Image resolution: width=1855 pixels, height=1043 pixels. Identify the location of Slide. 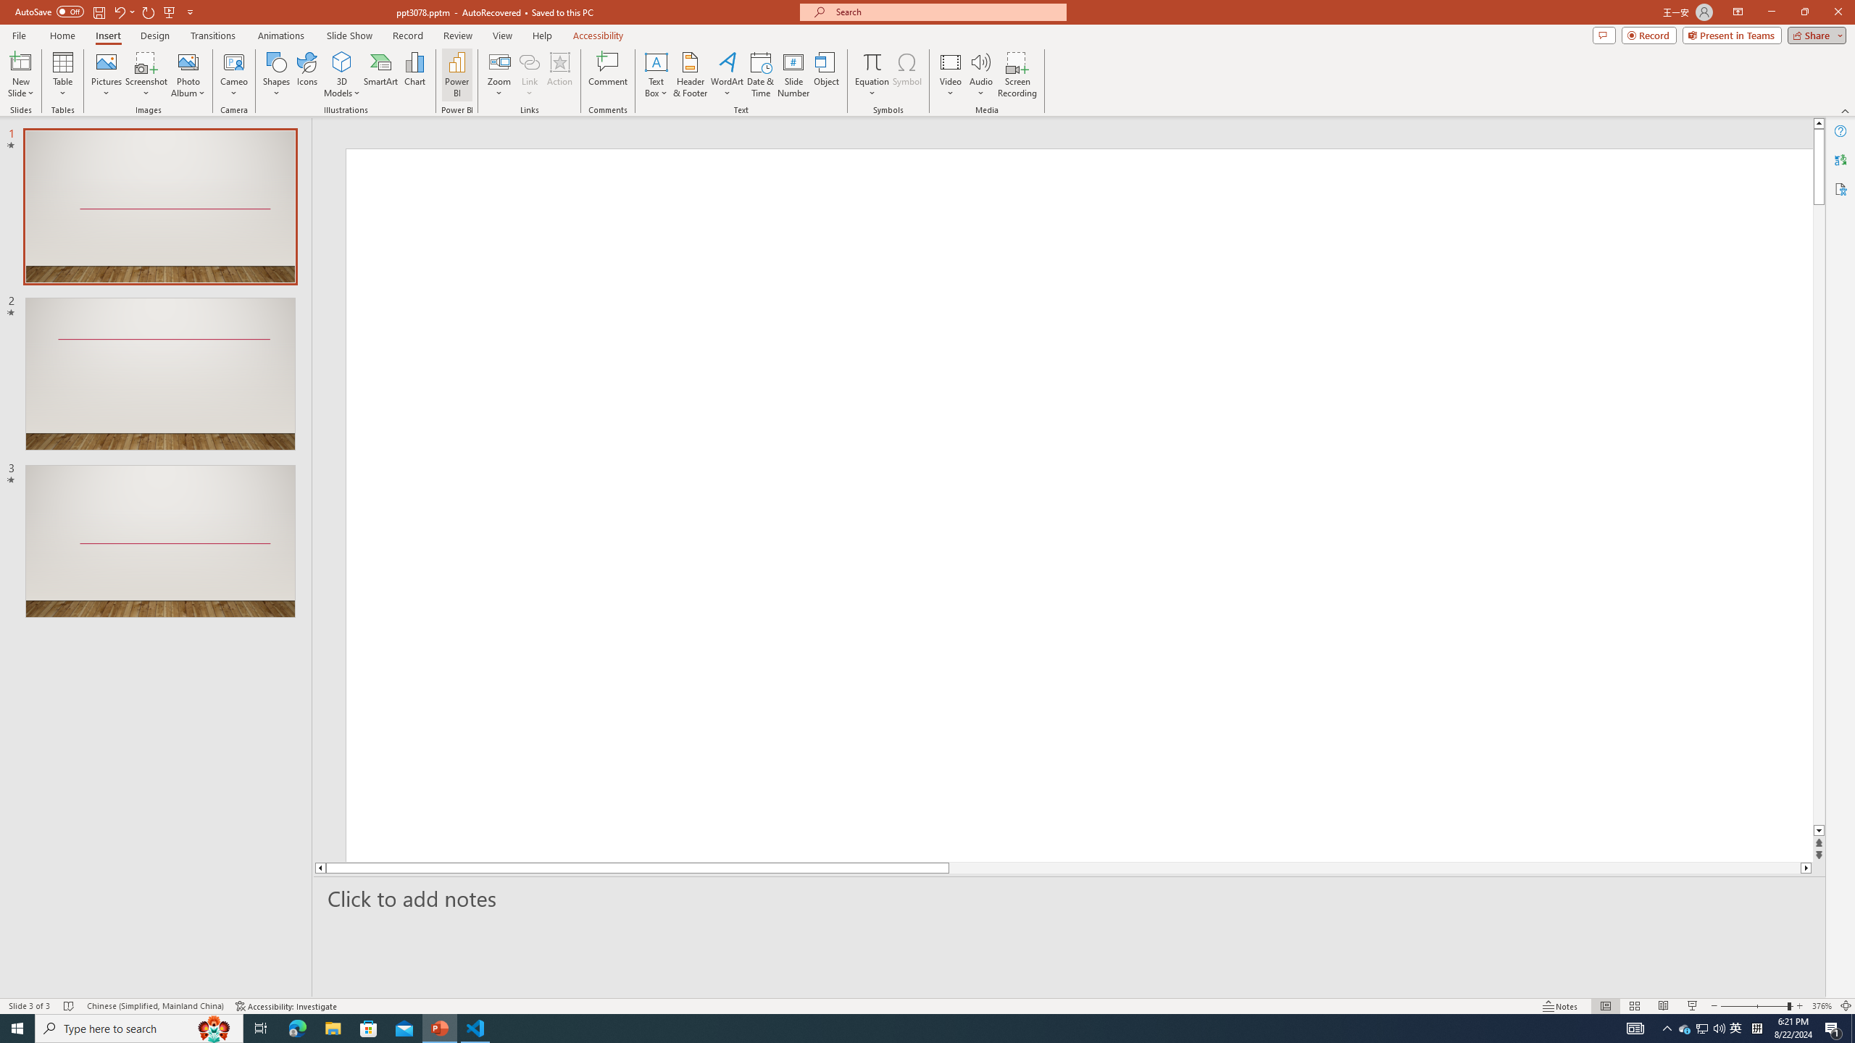
(160, 542).